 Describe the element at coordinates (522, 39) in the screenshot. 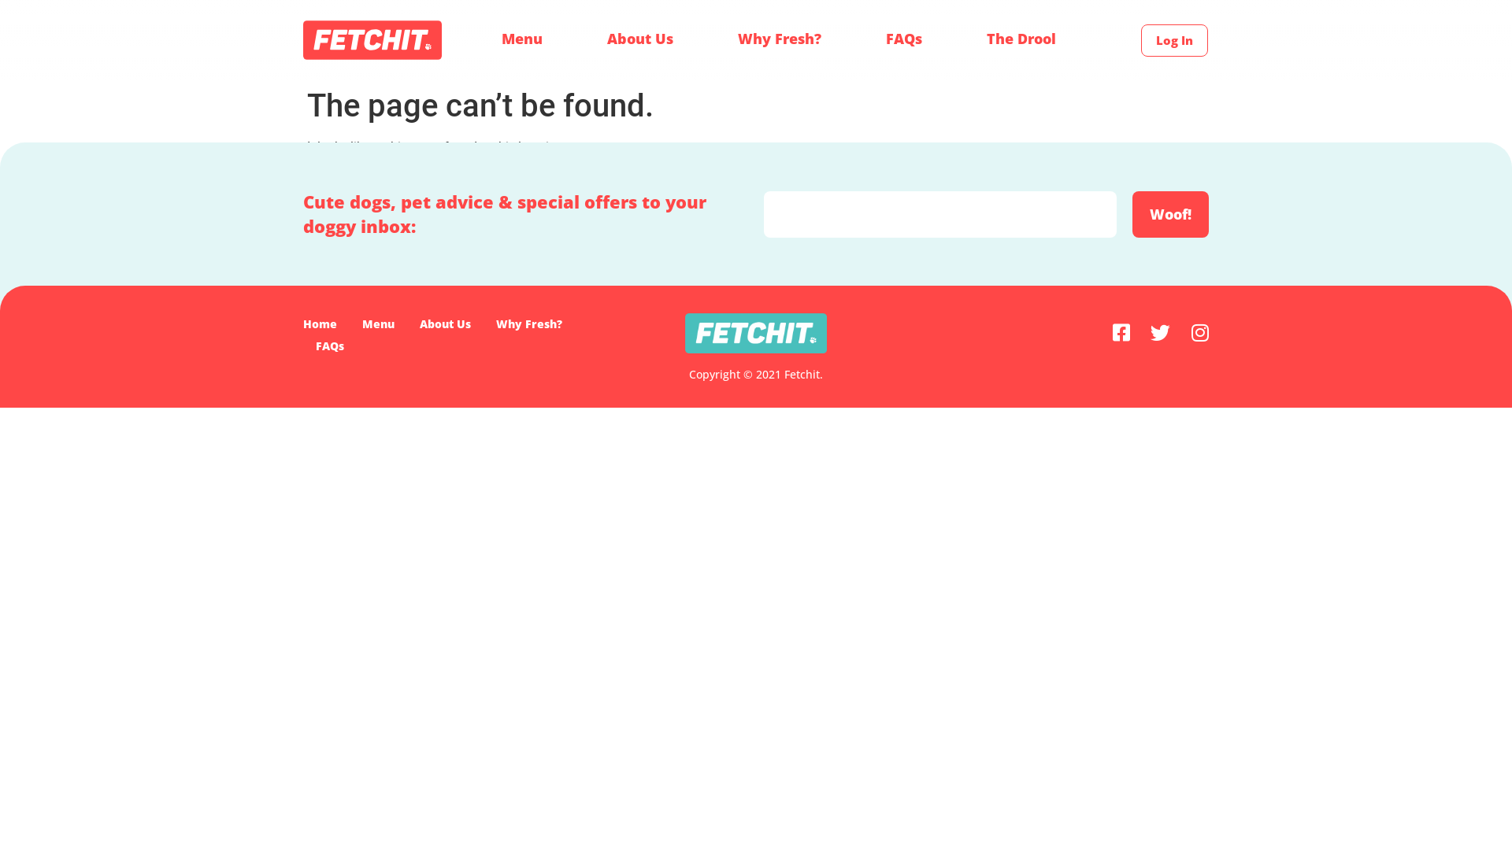

I see `Menu` at that location.